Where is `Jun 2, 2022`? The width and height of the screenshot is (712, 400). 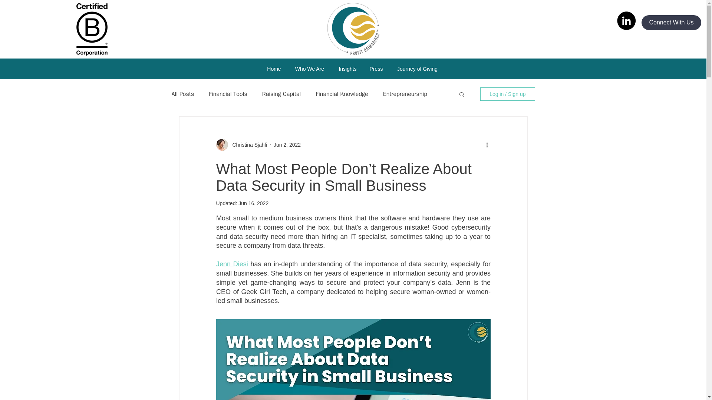 Jun 2, 2022 is located at coordinates (287, 144).